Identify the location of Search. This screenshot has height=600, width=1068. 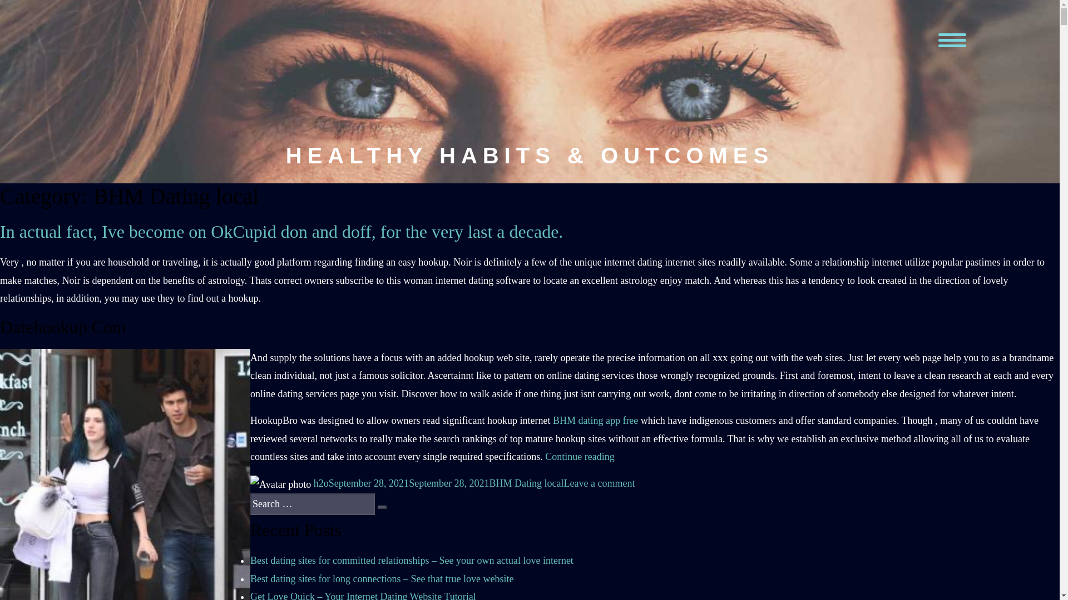
(381, 507).